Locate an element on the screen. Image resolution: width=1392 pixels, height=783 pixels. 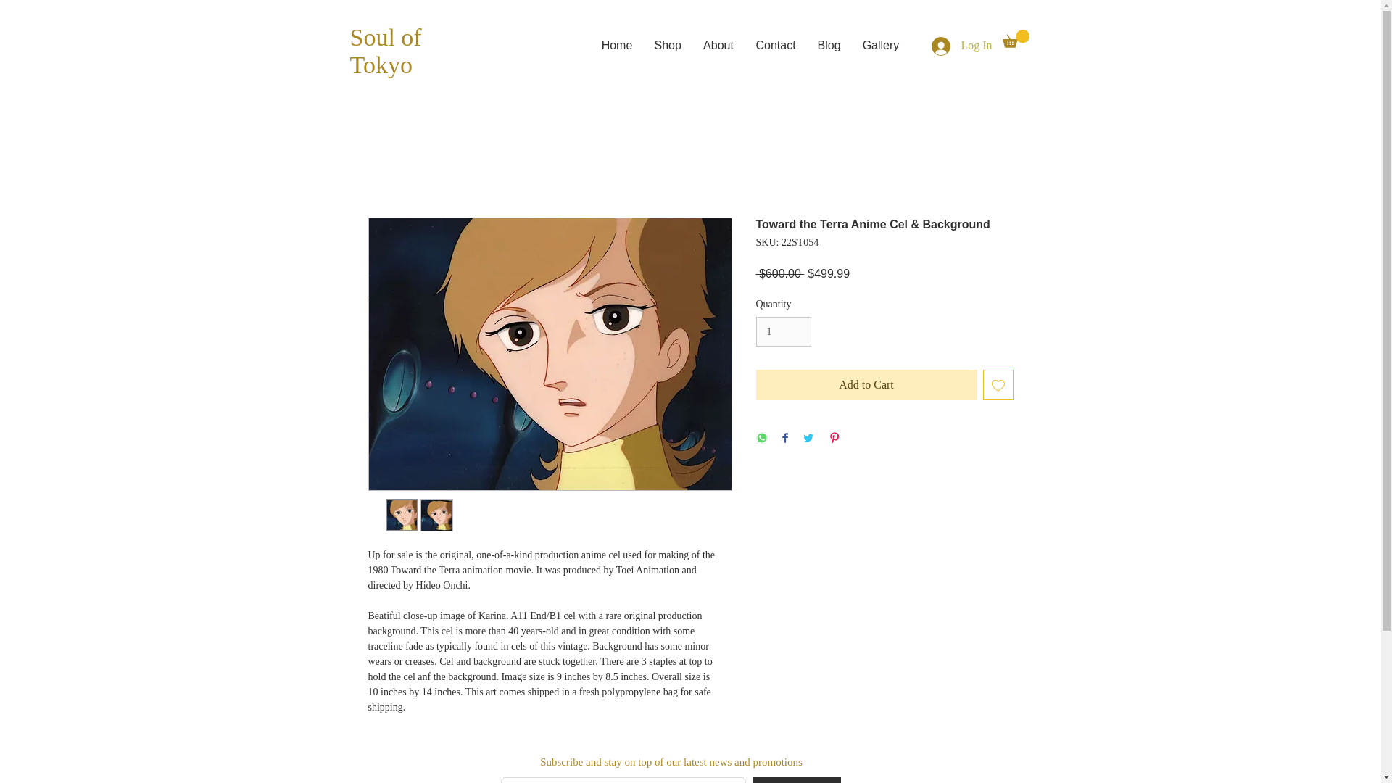
1 is located at coordinates (783, 332).